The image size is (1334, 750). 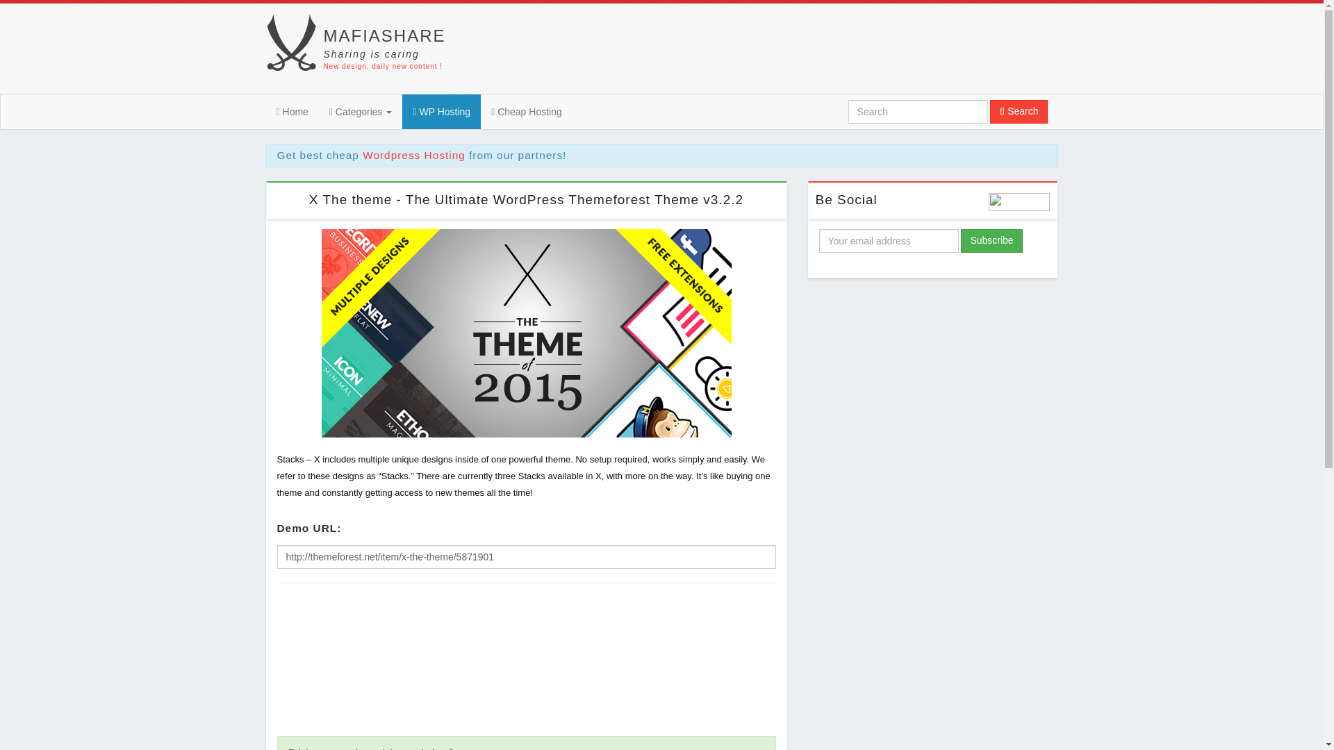 I want to click on Home, so click(x=363, y=49).